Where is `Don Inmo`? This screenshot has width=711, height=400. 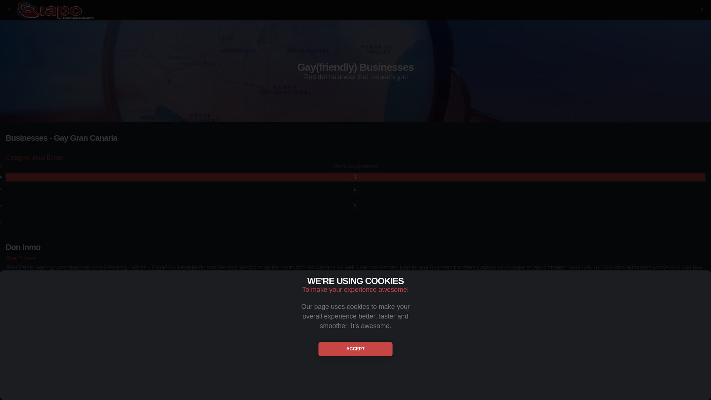
Don Inmo is located at coordinates (355, 247).